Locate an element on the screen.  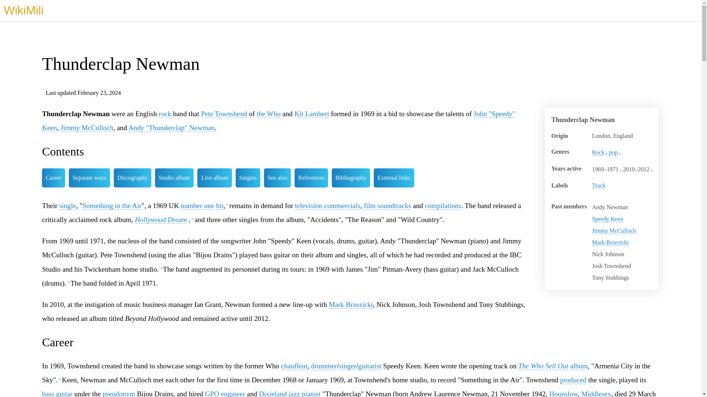
Jimmy McCulloch is located at coordinates (614, 231).